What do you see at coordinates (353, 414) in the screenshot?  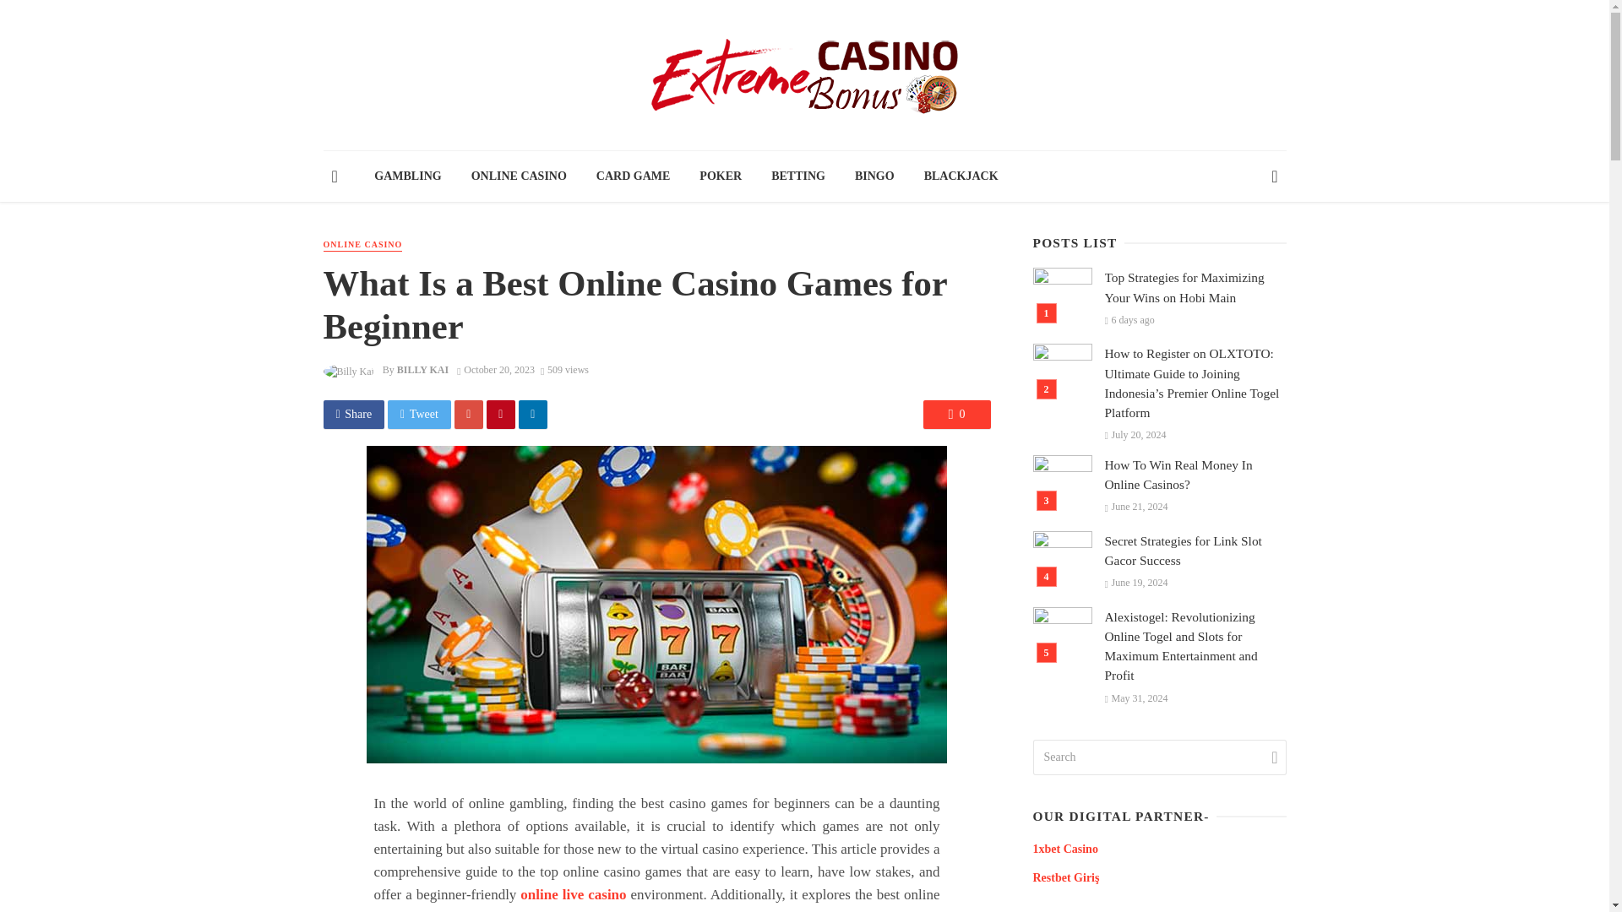 I see `Share on Facebook` at bounding box center [353, 414].